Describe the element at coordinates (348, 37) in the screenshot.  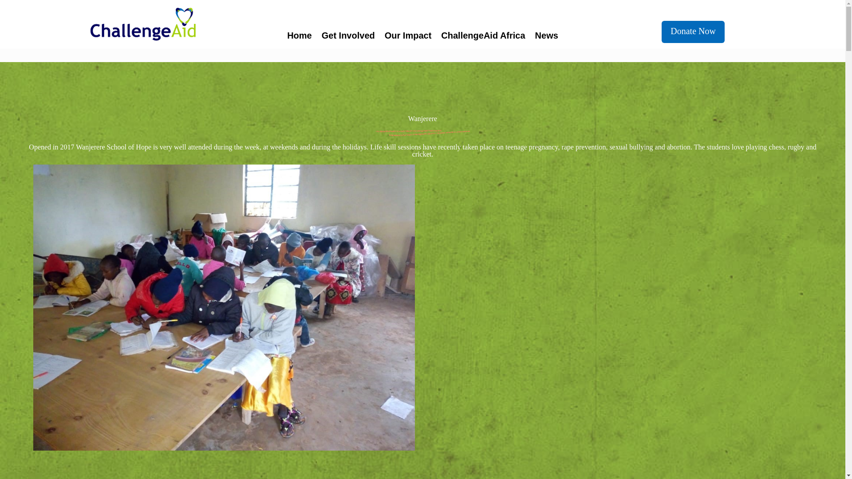
I see `Get Involved` at that location.